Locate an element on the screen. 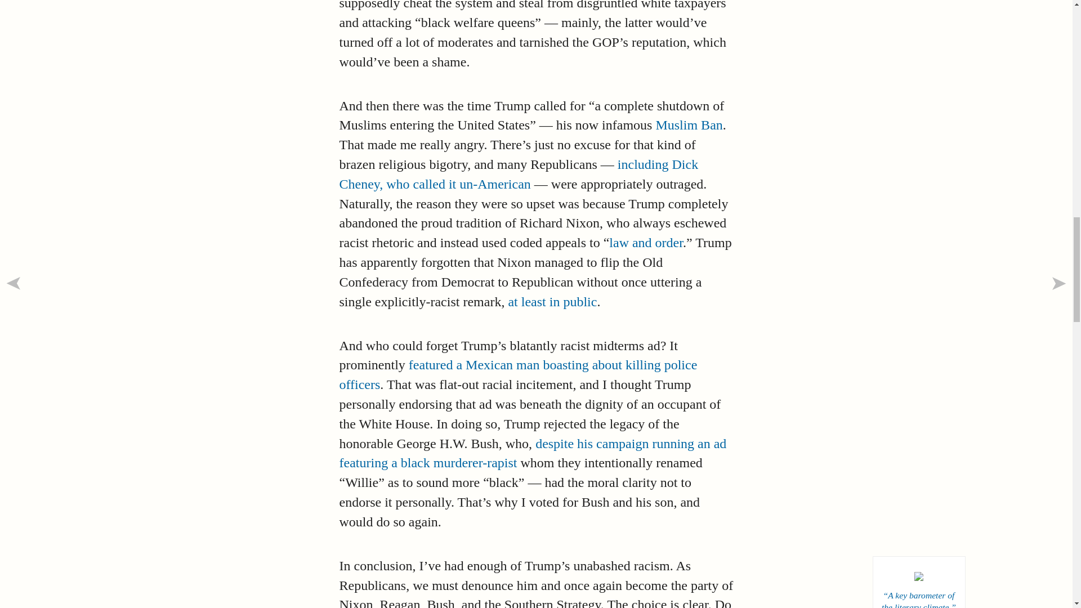 This screenshot has height=608, width=1081. Muslim Ban is located at coordinates (688, 125).